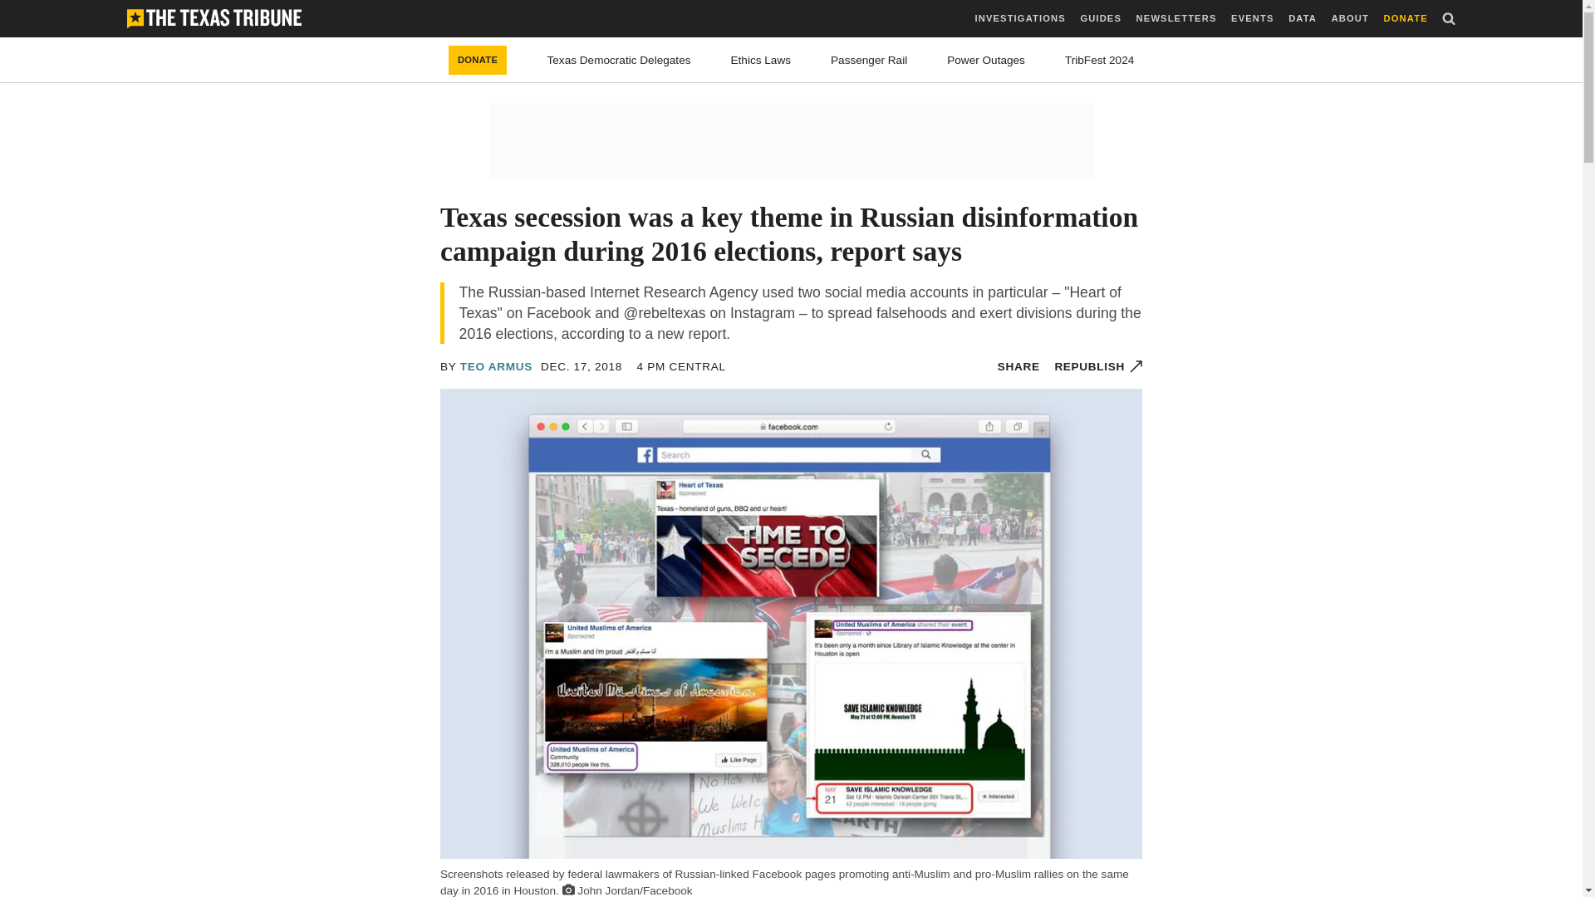 Image resolution: width=1595 pixels, height=897 pixels. I want to click on 2018-12-17 16:42 CST, so click(581, 367).